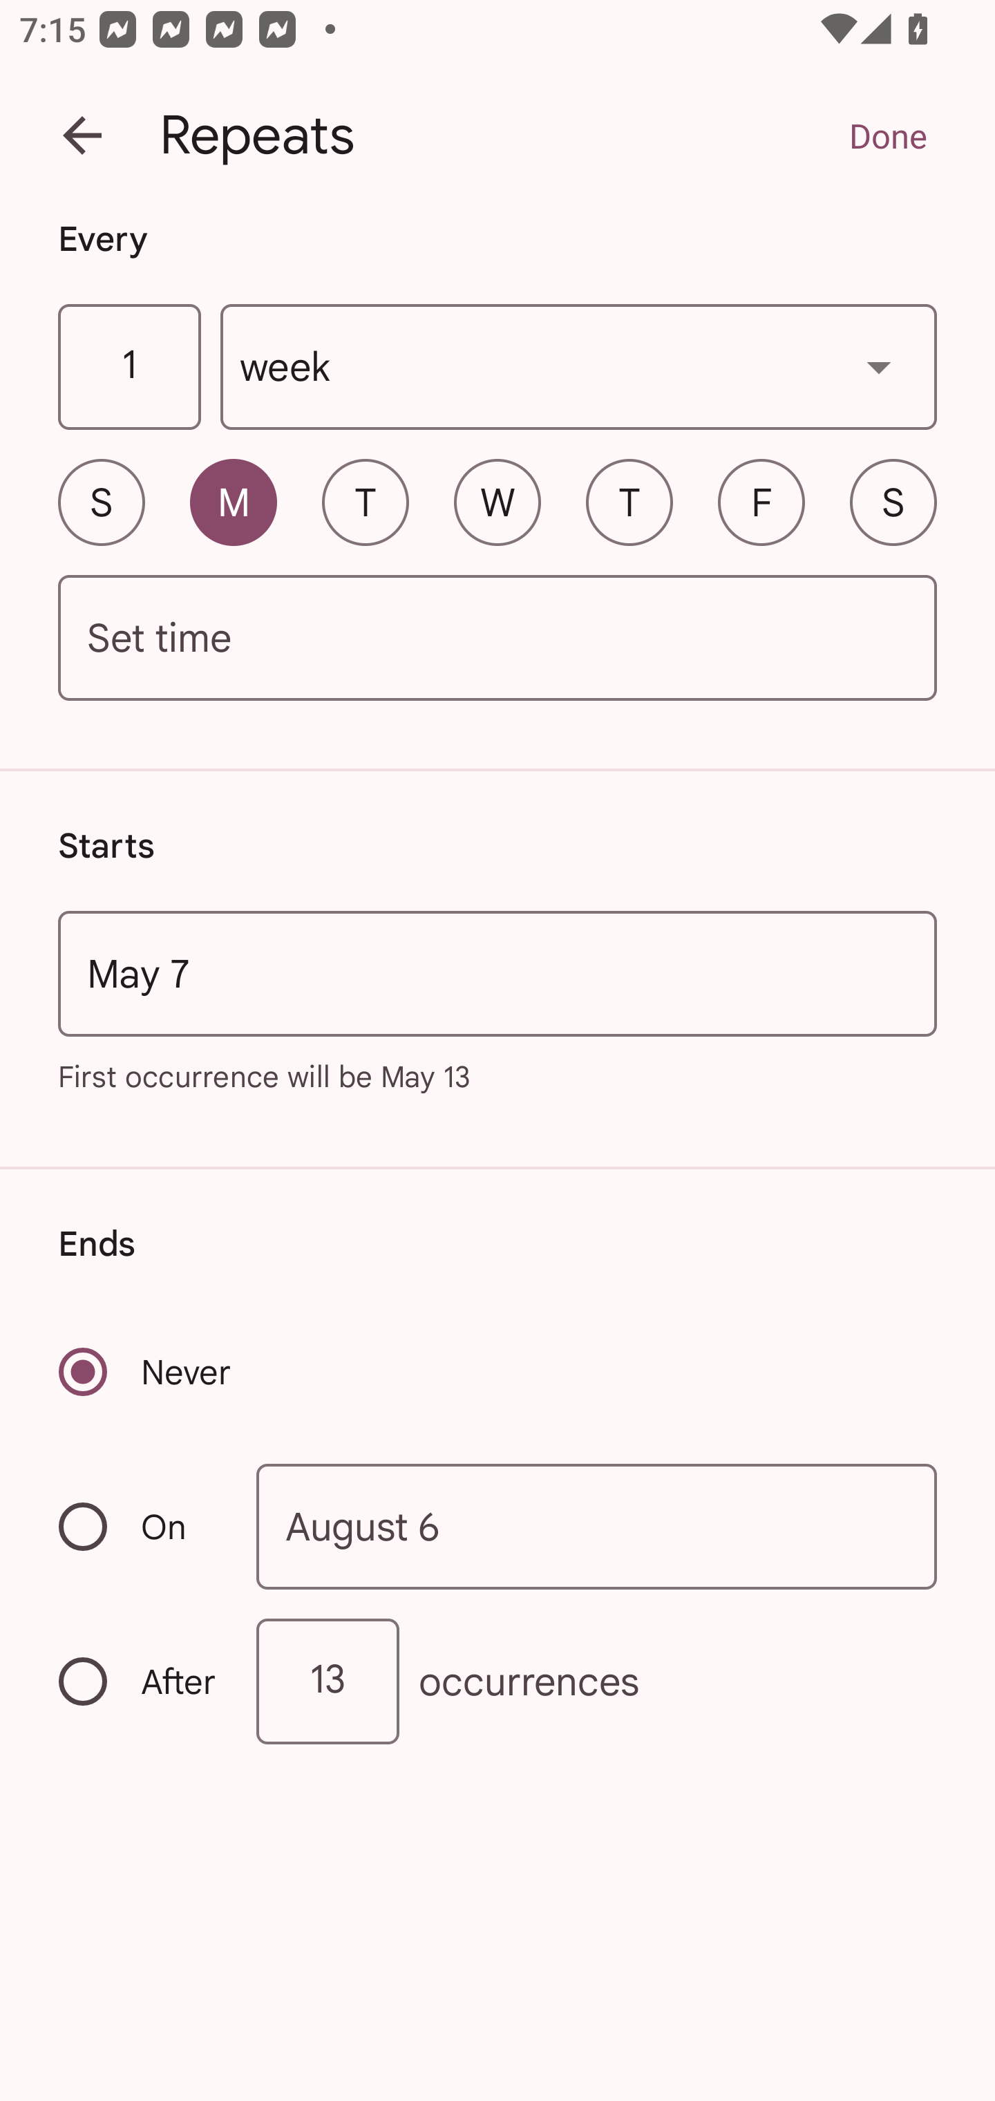  I want to click on On Recurrence ends on a specific date, so click(140, 1526).